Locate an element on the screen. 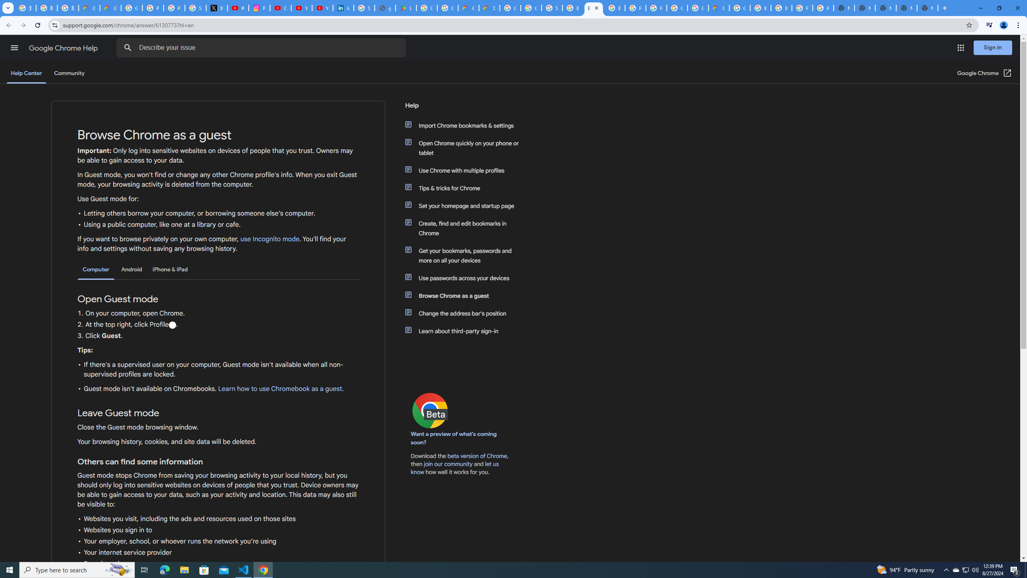 The image size is (1027, 578). Profile is located at coordinates (172, 325).